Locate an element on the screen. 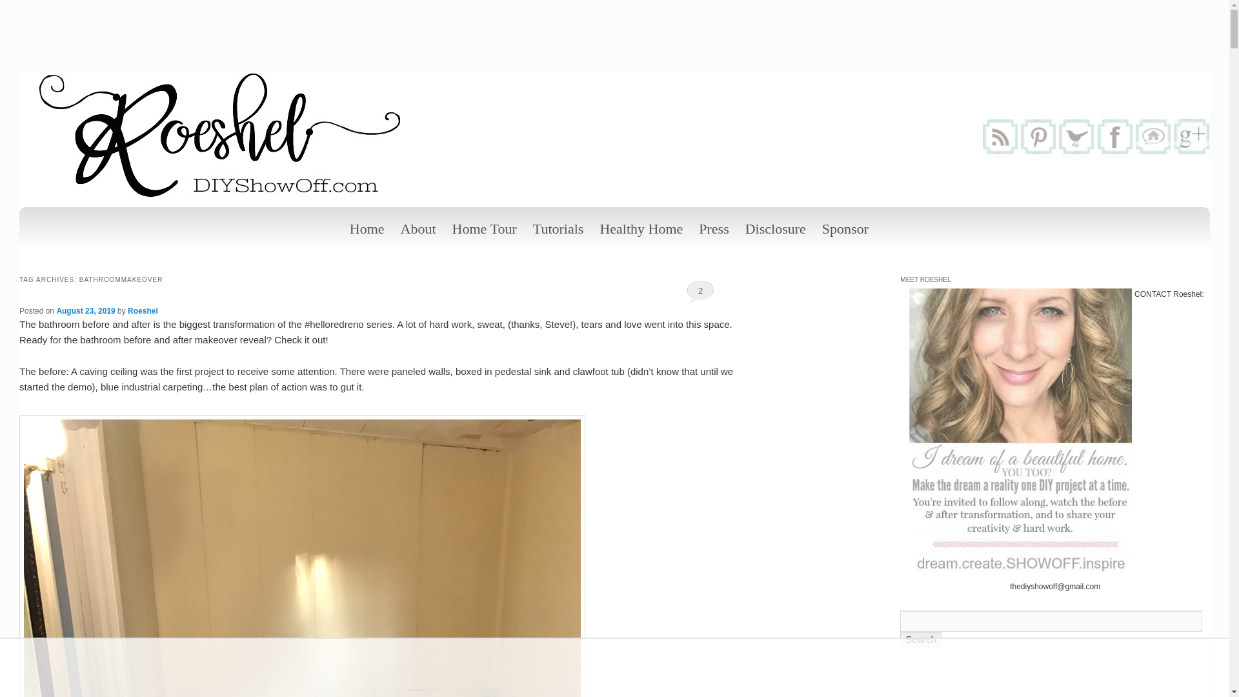 This screenshot has height=697, width=1239. Press is located at coordinates (714, 228).